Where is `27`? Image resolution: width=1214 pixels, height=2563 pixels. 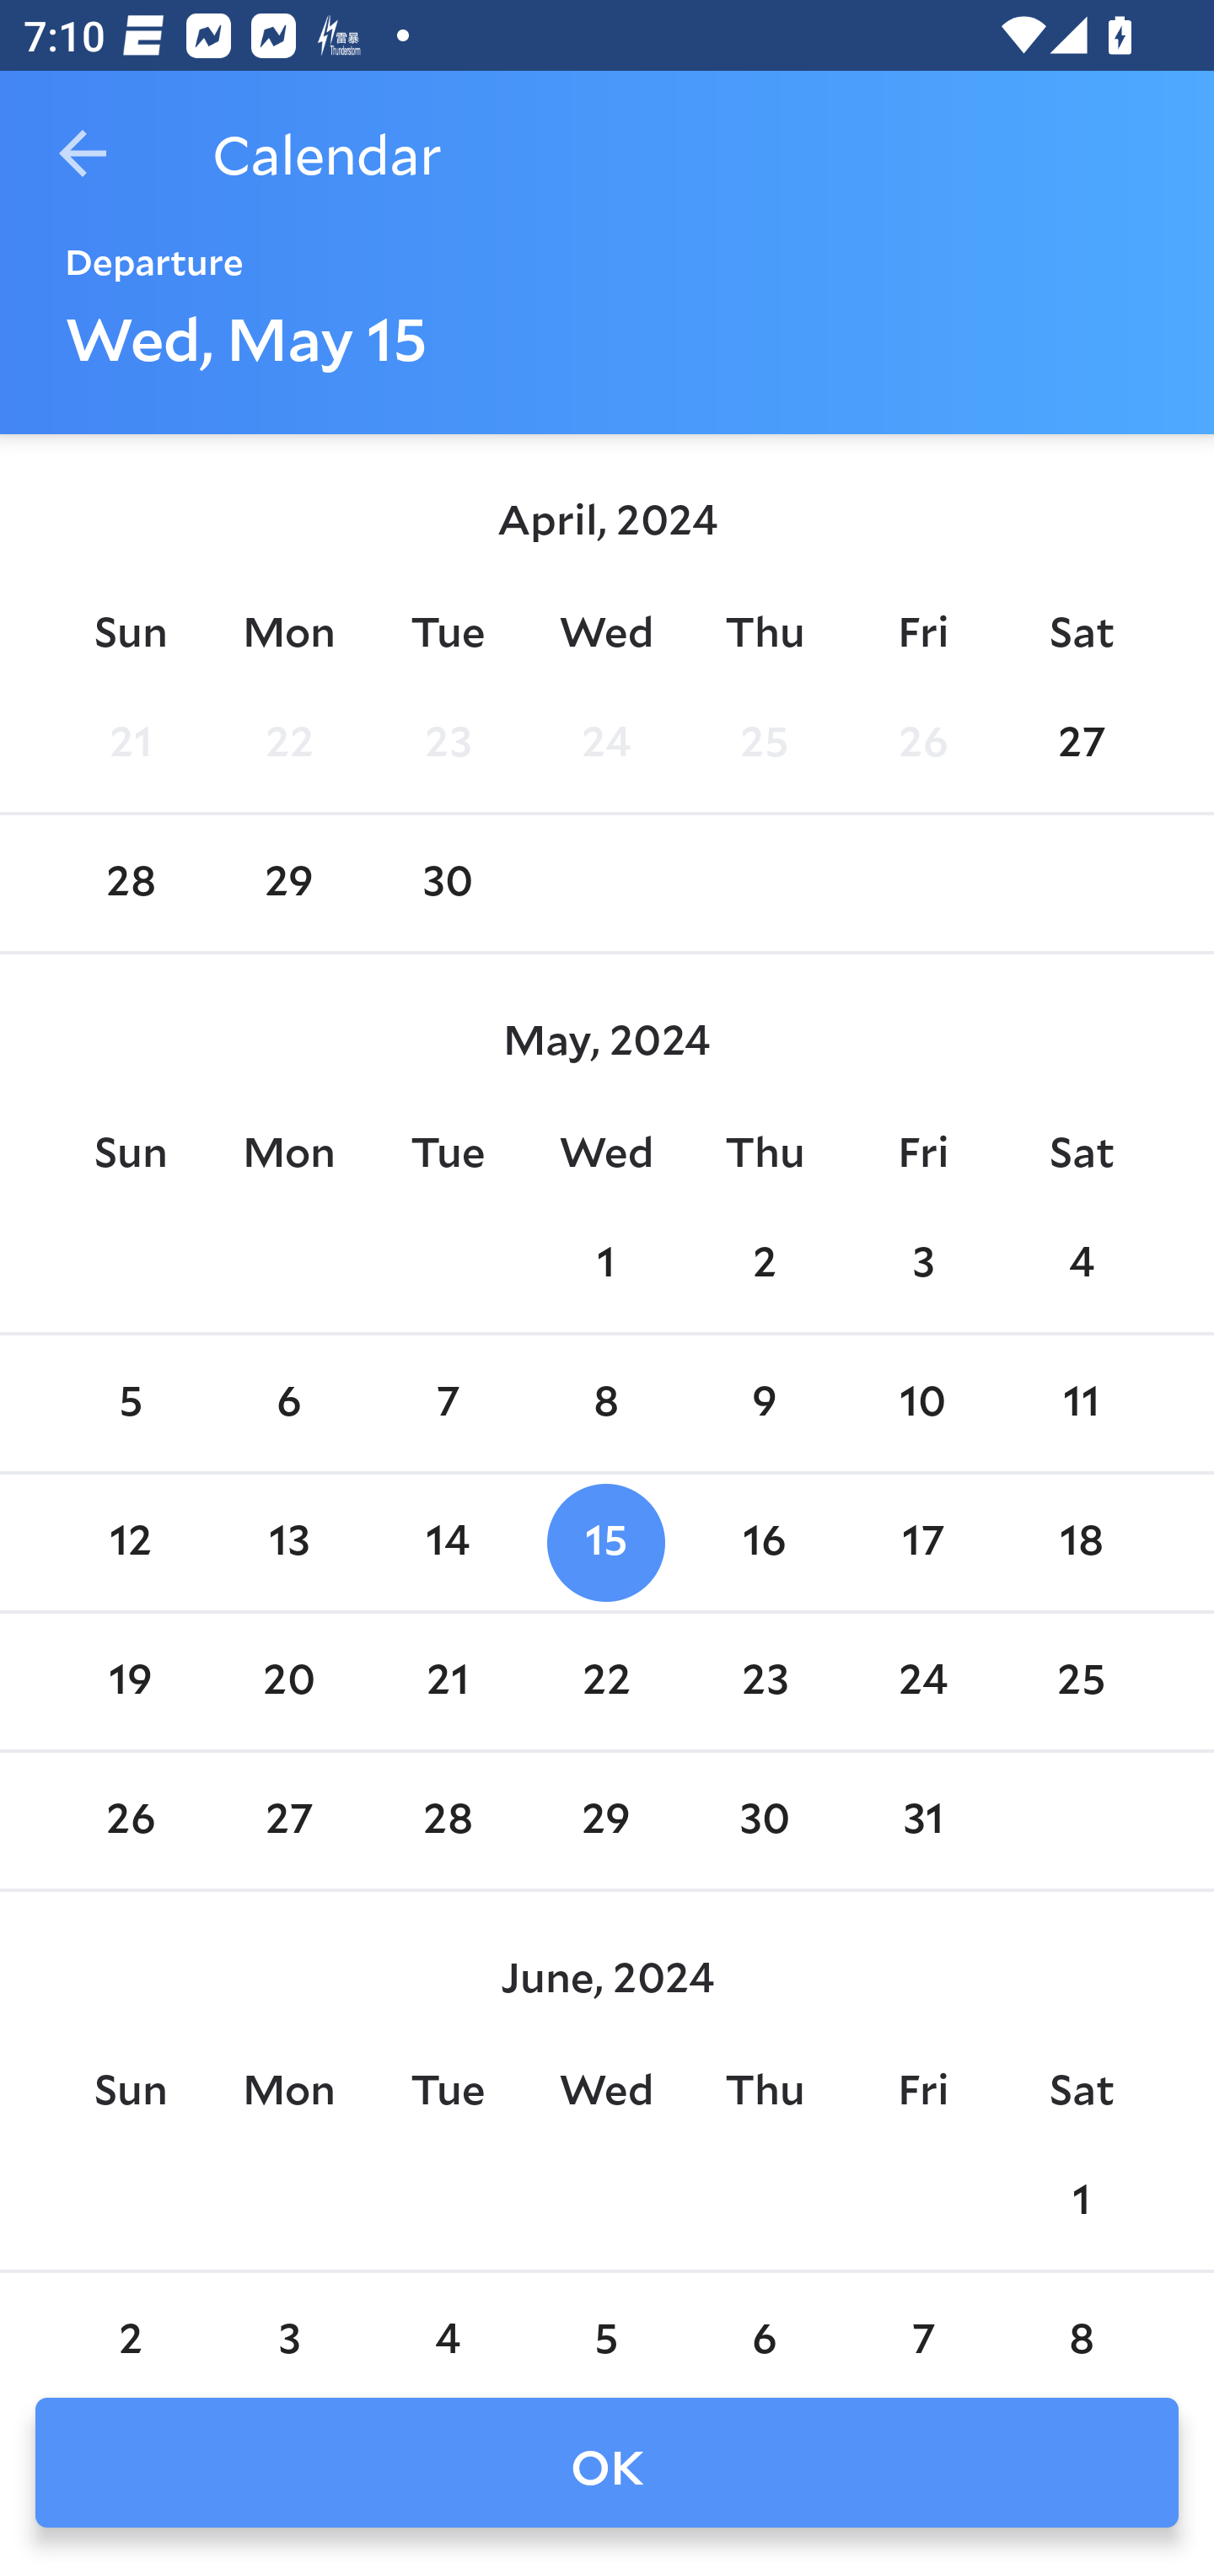
27 is located at coordinates (289, 1822).